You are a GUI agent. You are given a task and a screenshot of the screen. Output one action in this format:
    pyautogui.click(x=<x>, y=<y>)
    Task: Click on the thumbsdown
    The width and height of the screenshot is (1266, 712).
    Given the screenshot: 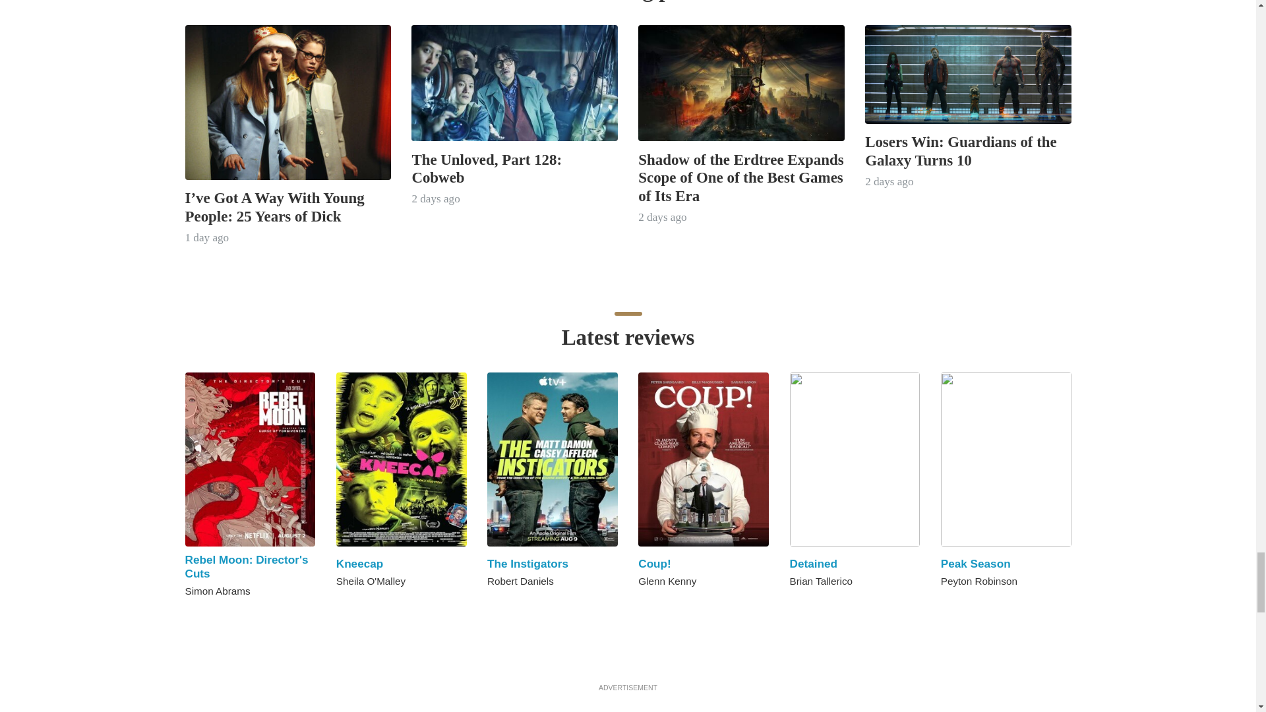 What is the action you would take?
    pyautogui.click(x=492, y=605)
    